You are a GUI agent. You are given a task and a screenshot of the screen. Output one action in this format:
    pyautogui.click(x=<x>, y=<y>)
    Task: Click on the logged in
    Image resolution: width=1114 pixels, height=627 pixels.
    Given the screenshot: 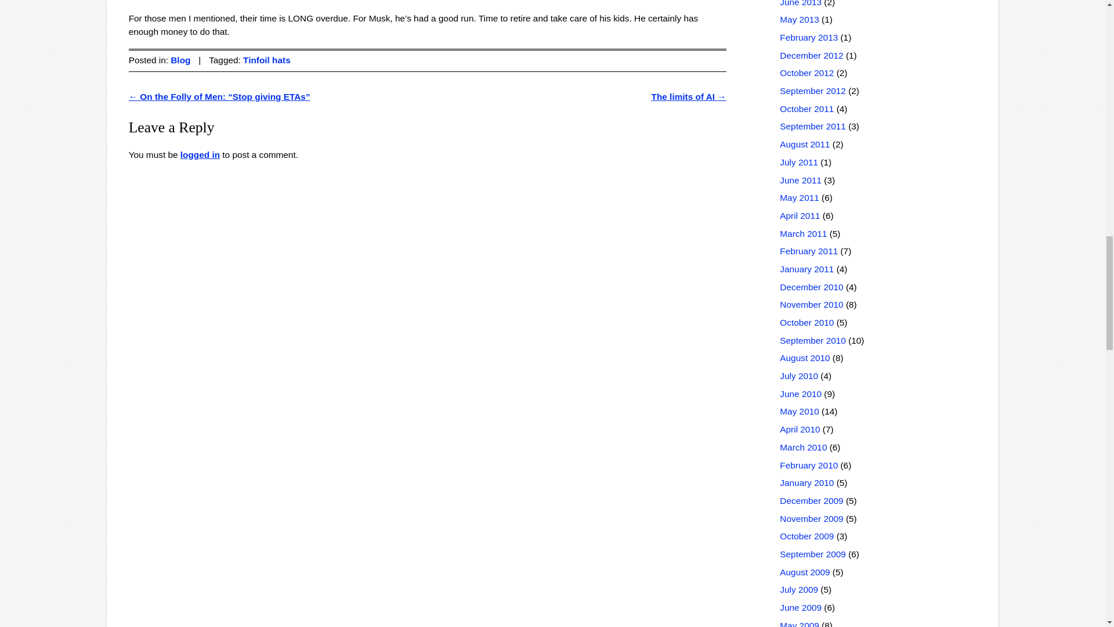 What is the action you would take?
    pyautogui.click(x=200, y=154)
    